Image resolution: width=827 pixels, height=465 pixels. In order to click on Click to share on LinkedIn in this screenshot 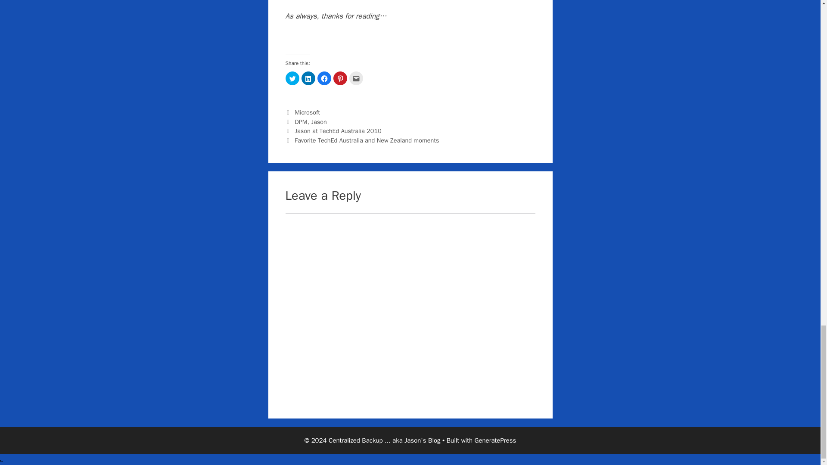, I will do `click(308, 78)`.